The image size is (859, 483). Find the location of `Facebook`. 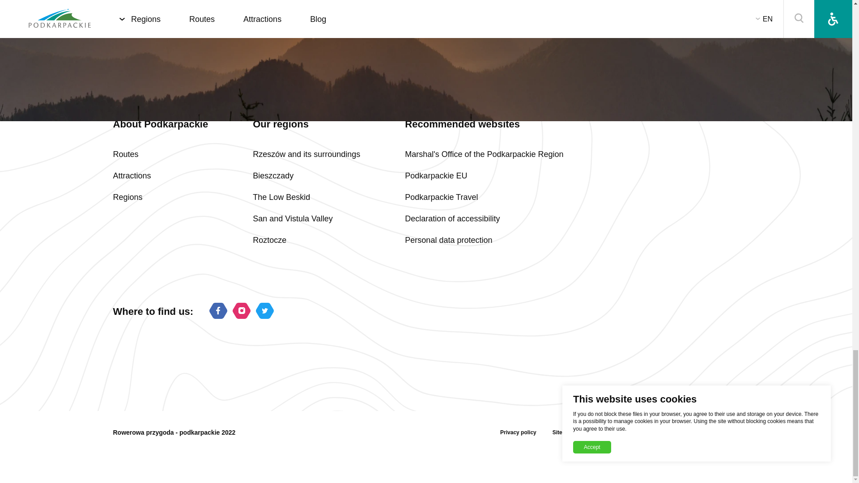

Facebook is located at coordinates (218, 312).